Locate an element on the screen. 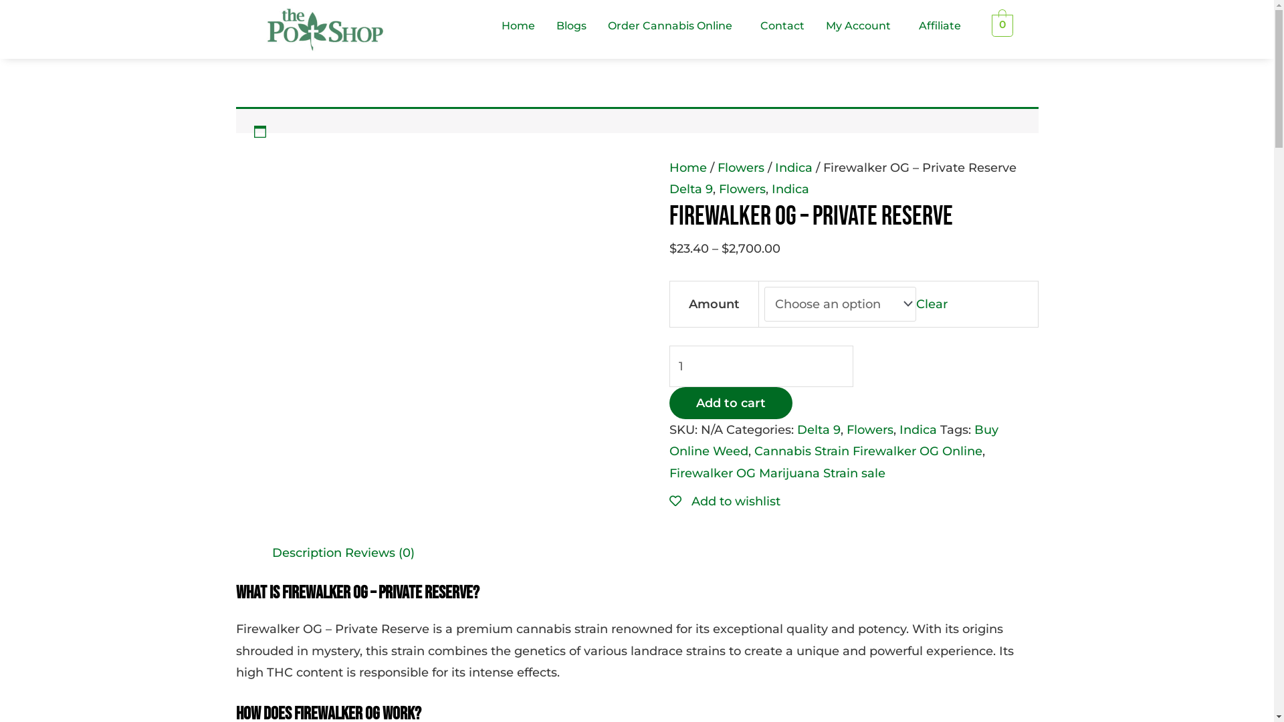 This screenshot has width=1284, height=722. Indica is located at coordinates (790, 189).